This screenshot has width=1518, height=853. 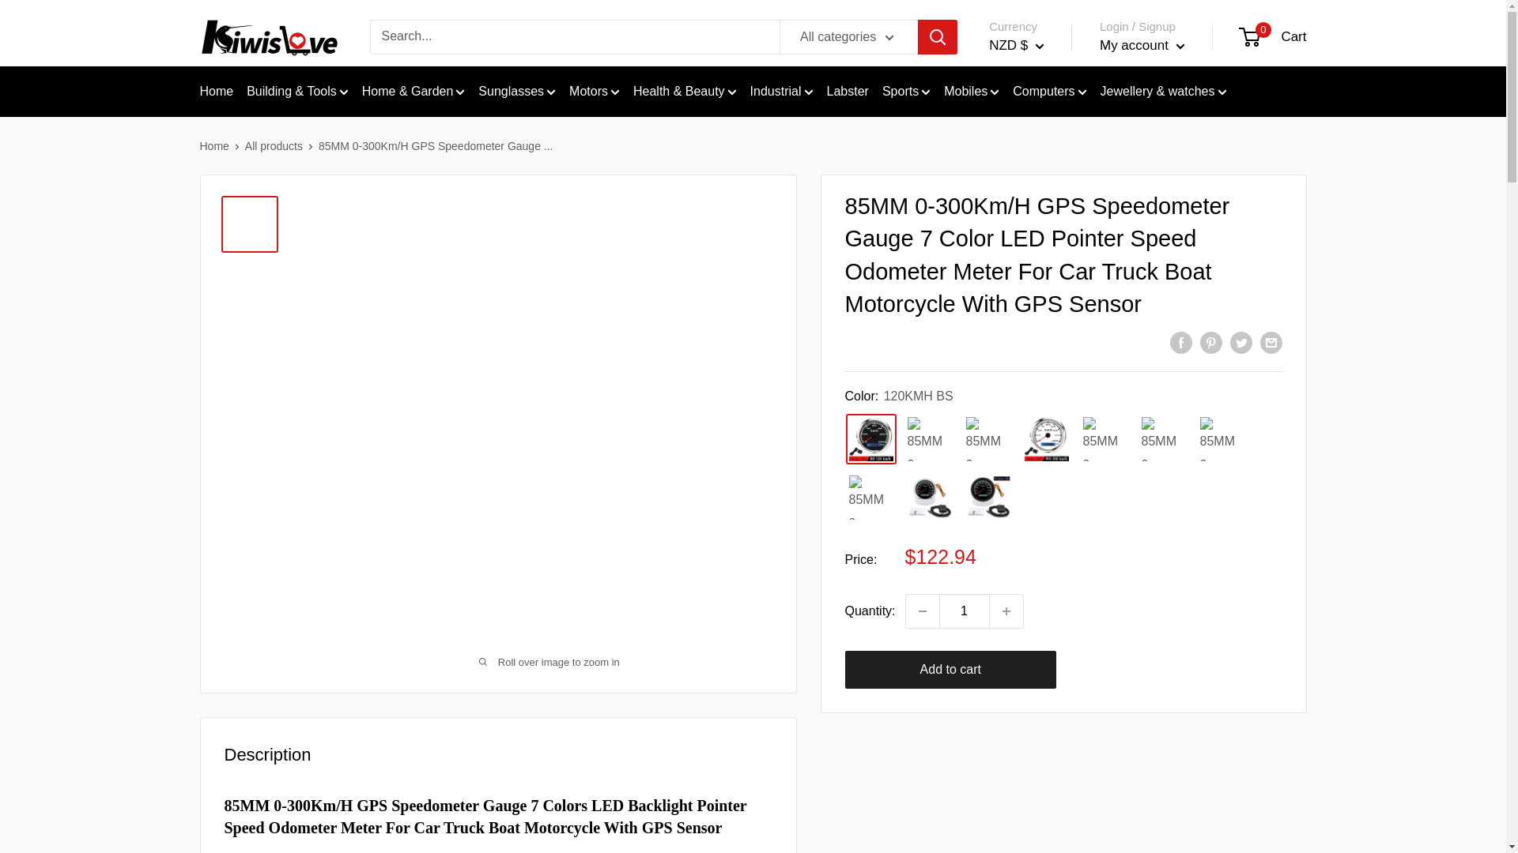 I want to click on 300KMH 7 Color LED 1, so click(x=988, y=498).